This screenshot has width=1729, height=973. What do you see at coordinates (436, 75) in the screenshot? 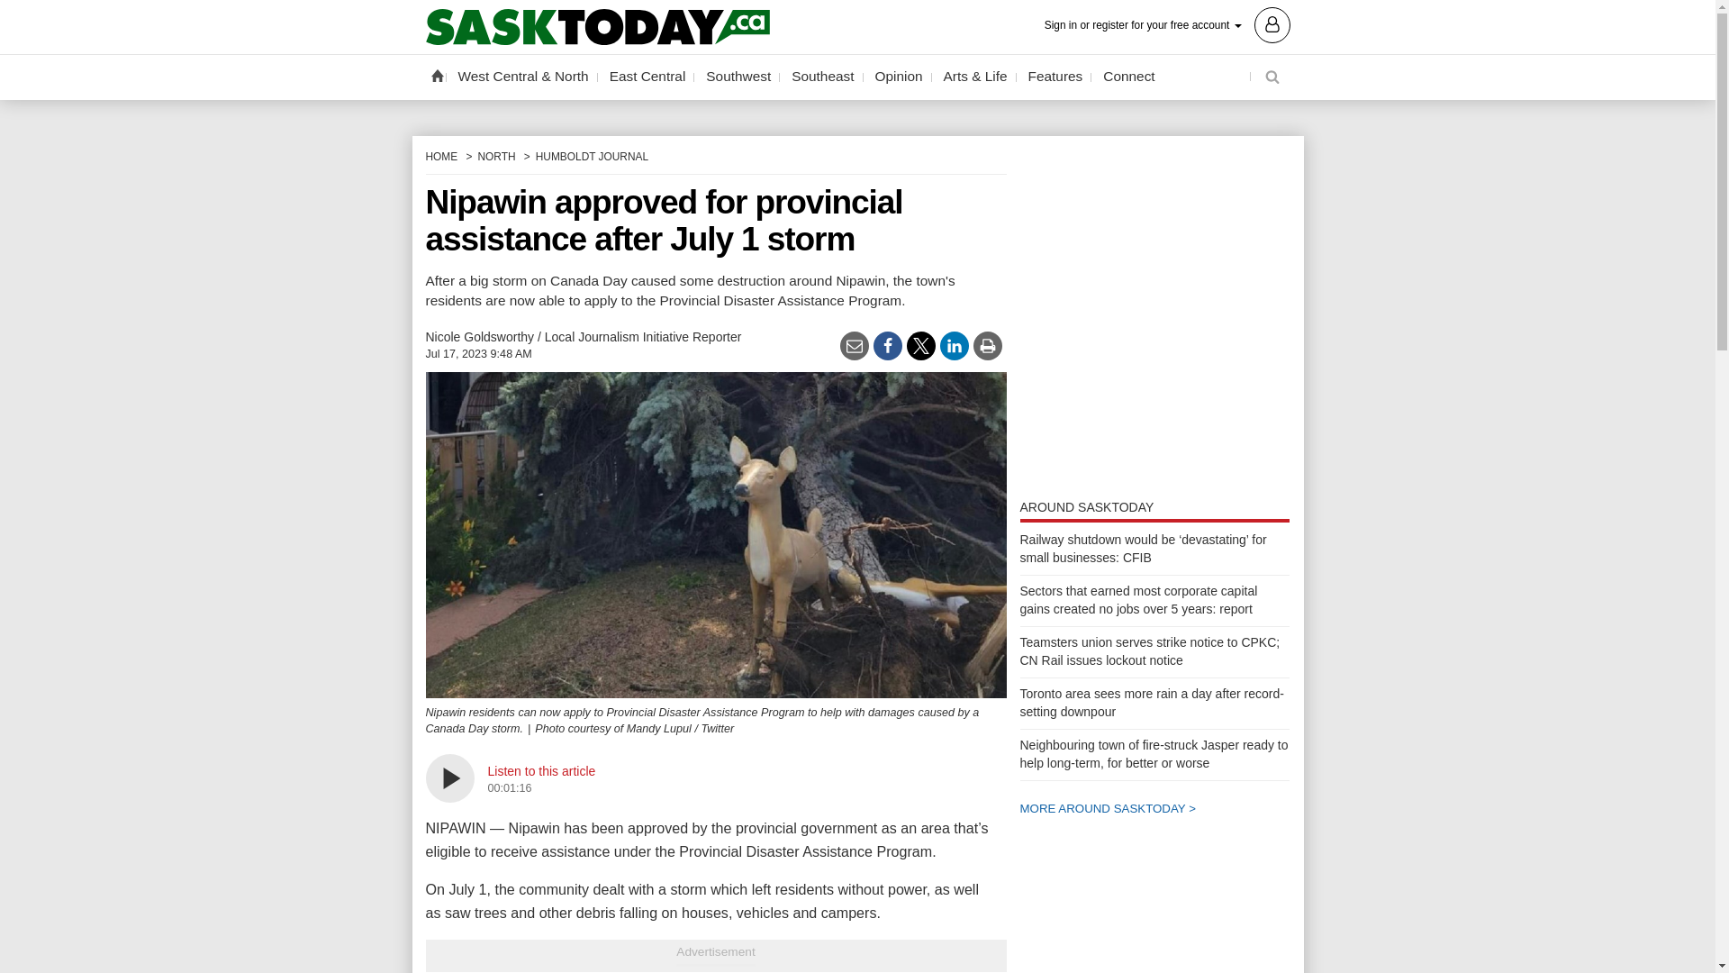
I see `Home` at bounding box center [436, 75].